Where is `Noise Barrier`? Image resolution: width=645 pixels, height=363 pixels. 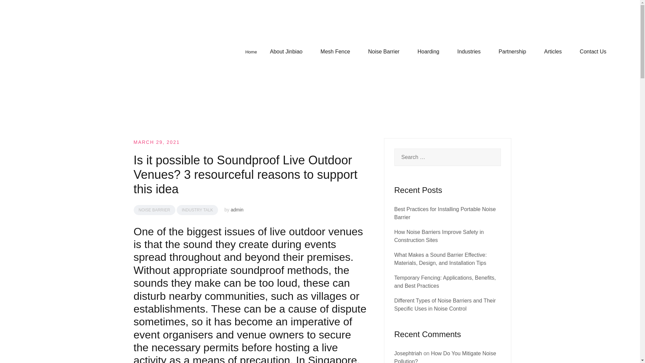 Noise Barrier is located at coordinates (384, 52).